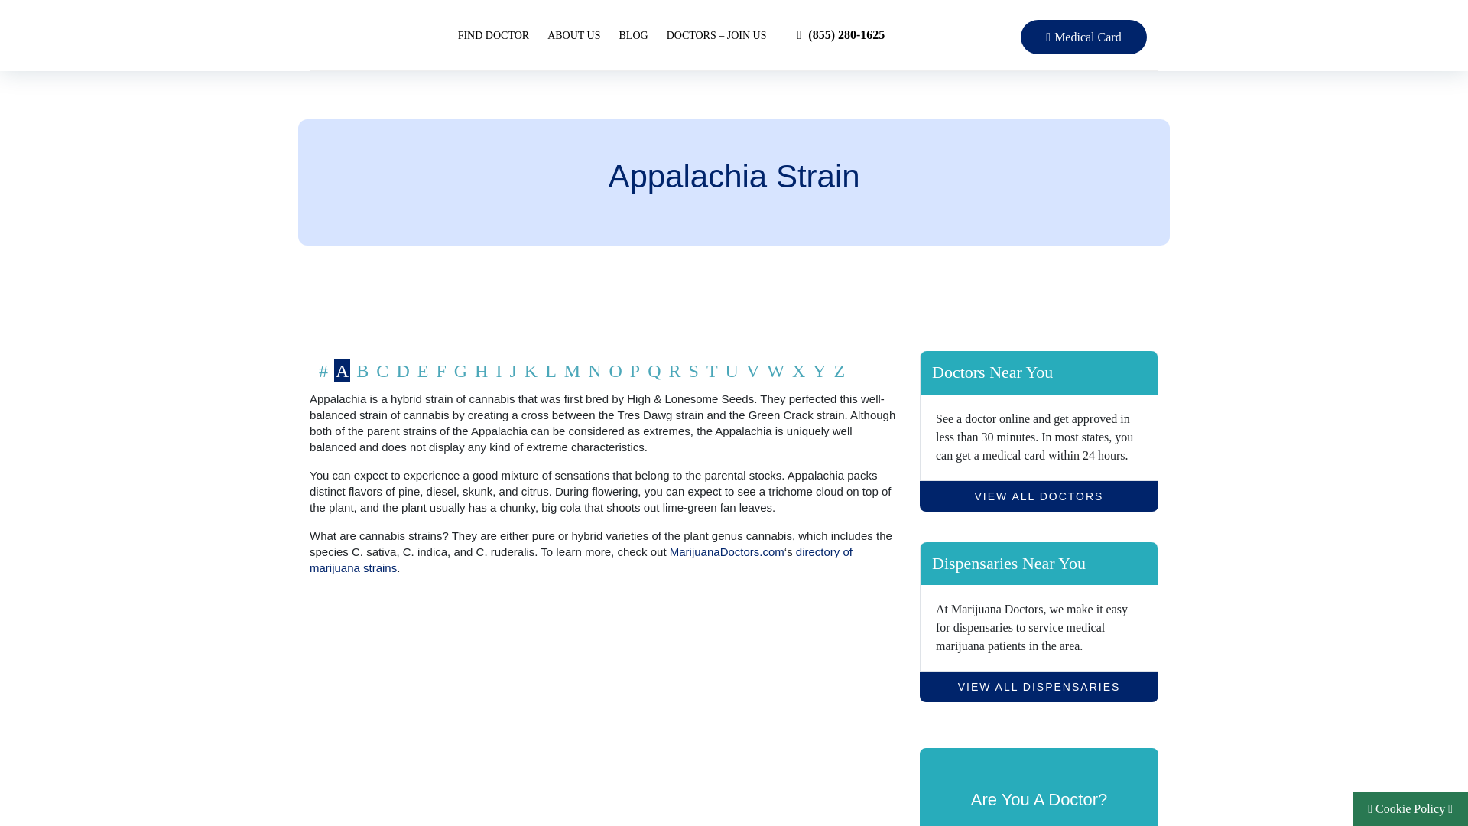 The height and width of the screenshot is (826, 1468). What do you see at coordinates (1083, 37) in the screenshot?
I see `Medical Card` at bounding box center [1083, 37].